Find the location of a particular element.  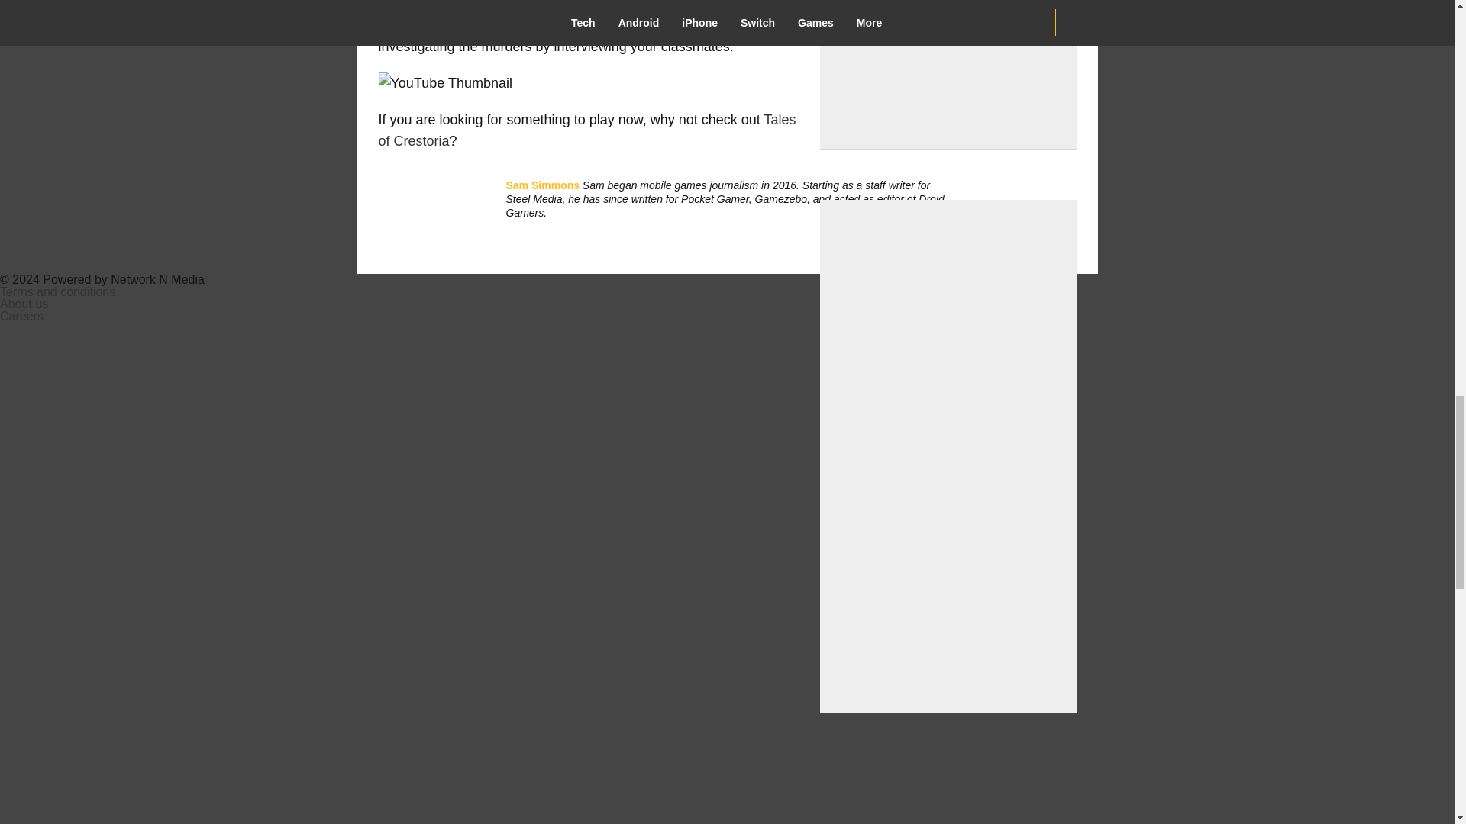

Tales of Crestoria is located at coordinates (586, 130).